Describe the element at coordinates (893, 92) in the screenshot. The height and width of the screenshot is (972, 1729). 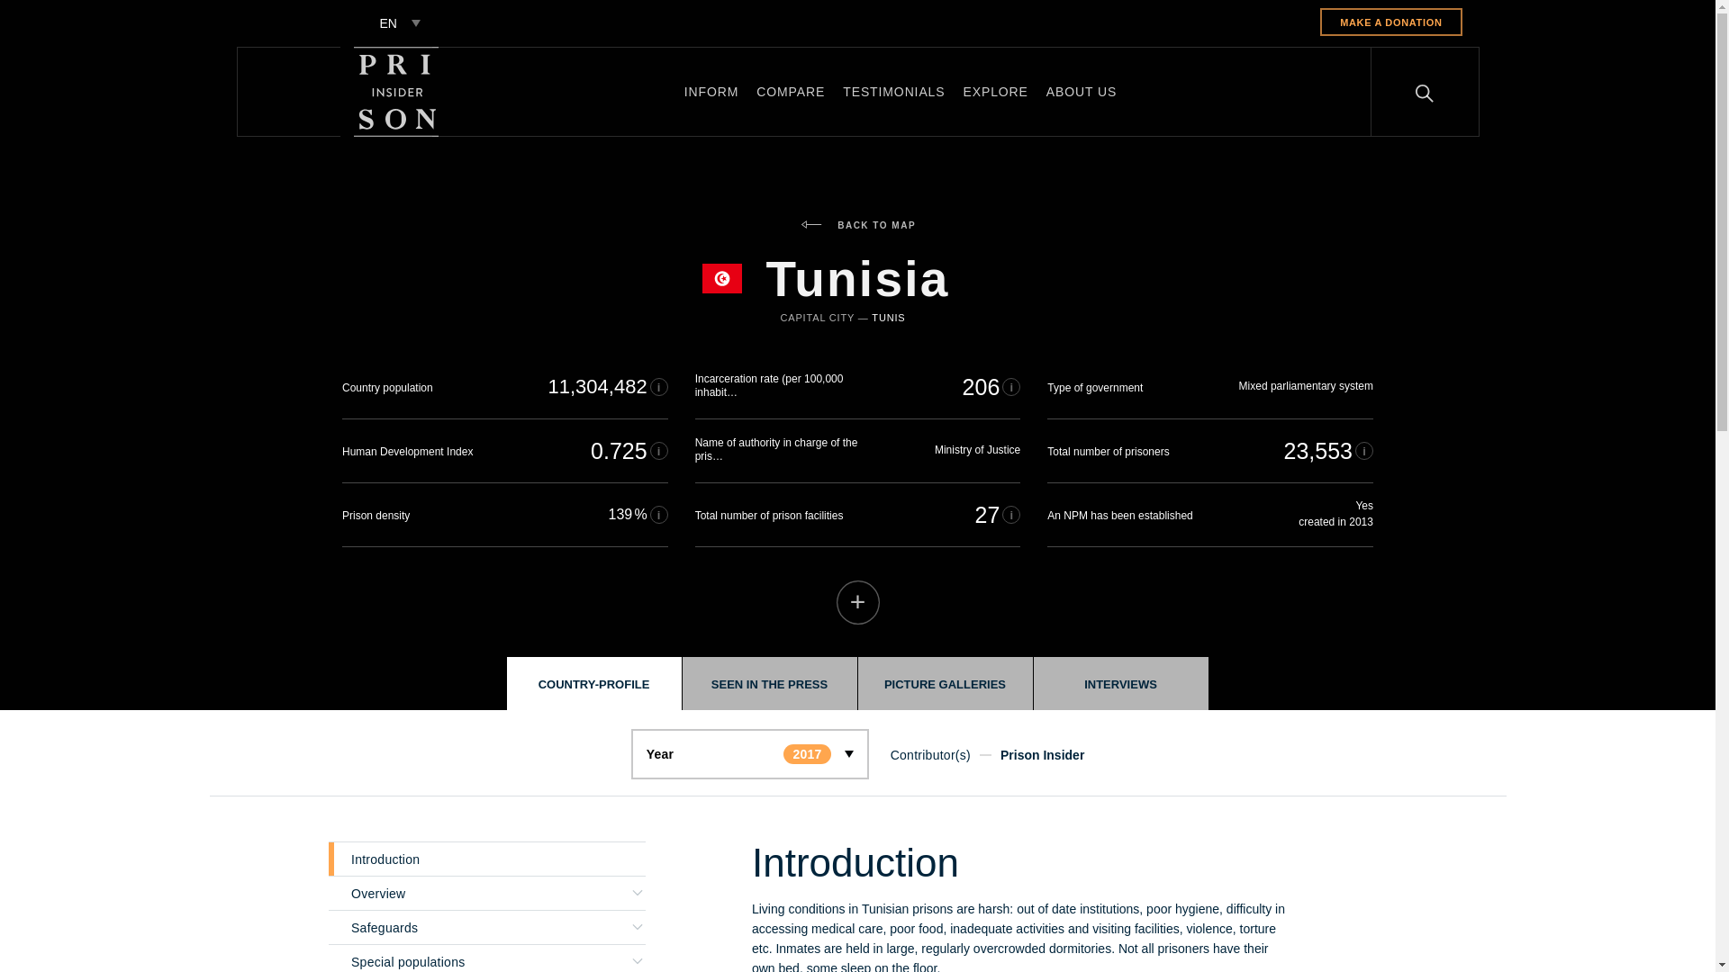
I see `TESTIMONIALS` at that location.